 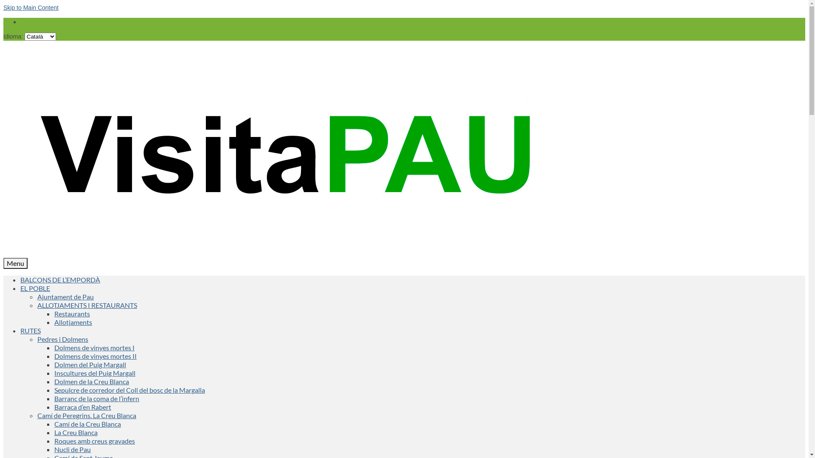 What do you see at coordinates (95, 373) in the screenshot?
I see `Inscultures del Puig Margall` at bounding box center [95, 373].